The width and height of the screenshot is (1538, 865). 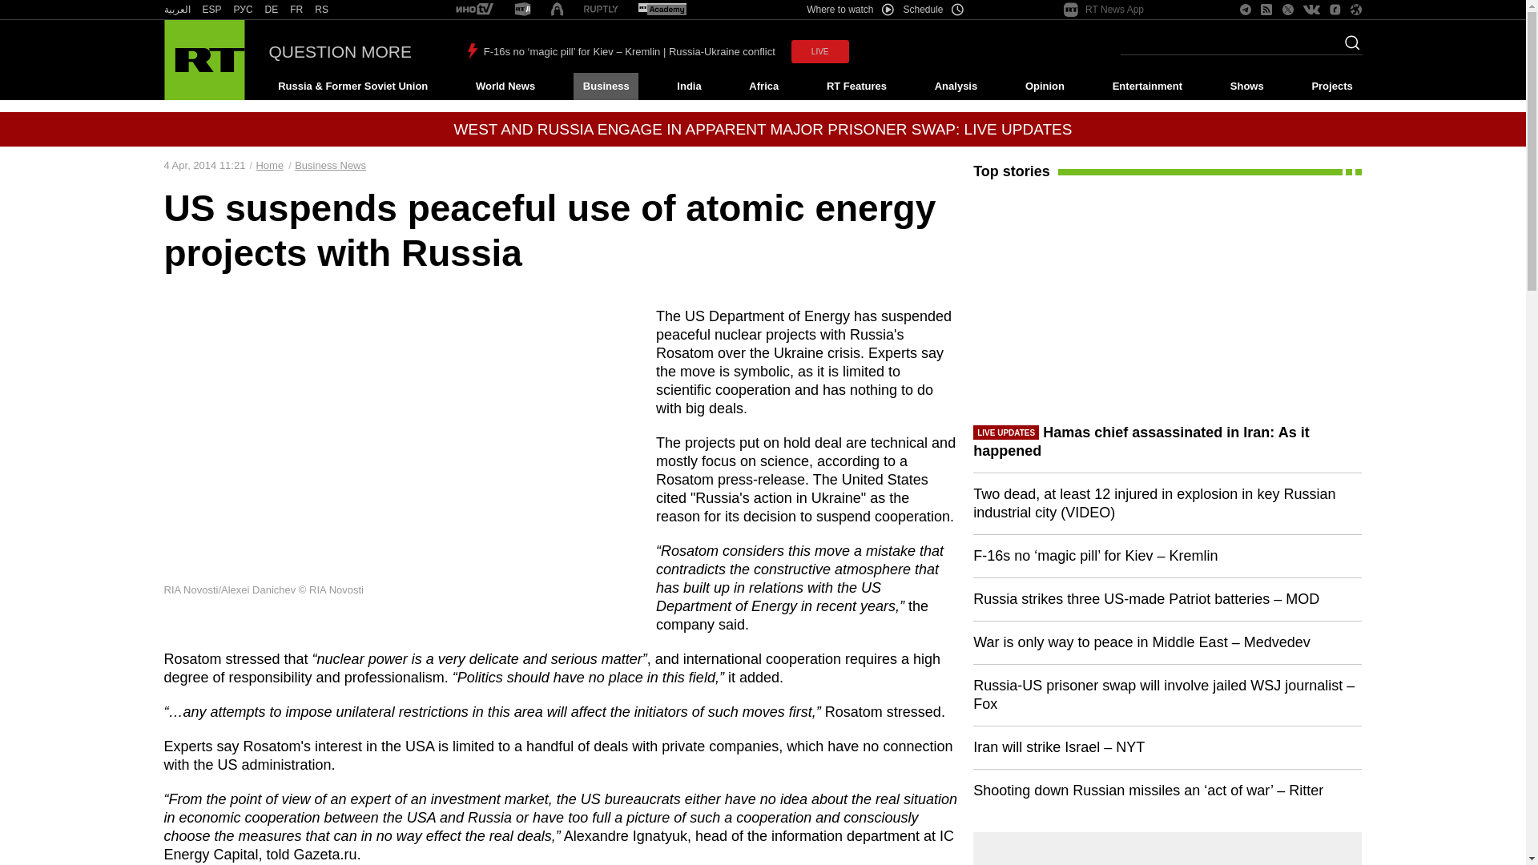 What do you see at coordinates (296, 10) in the screenshot?
I see `RT ` at bounding box center [296, 10].